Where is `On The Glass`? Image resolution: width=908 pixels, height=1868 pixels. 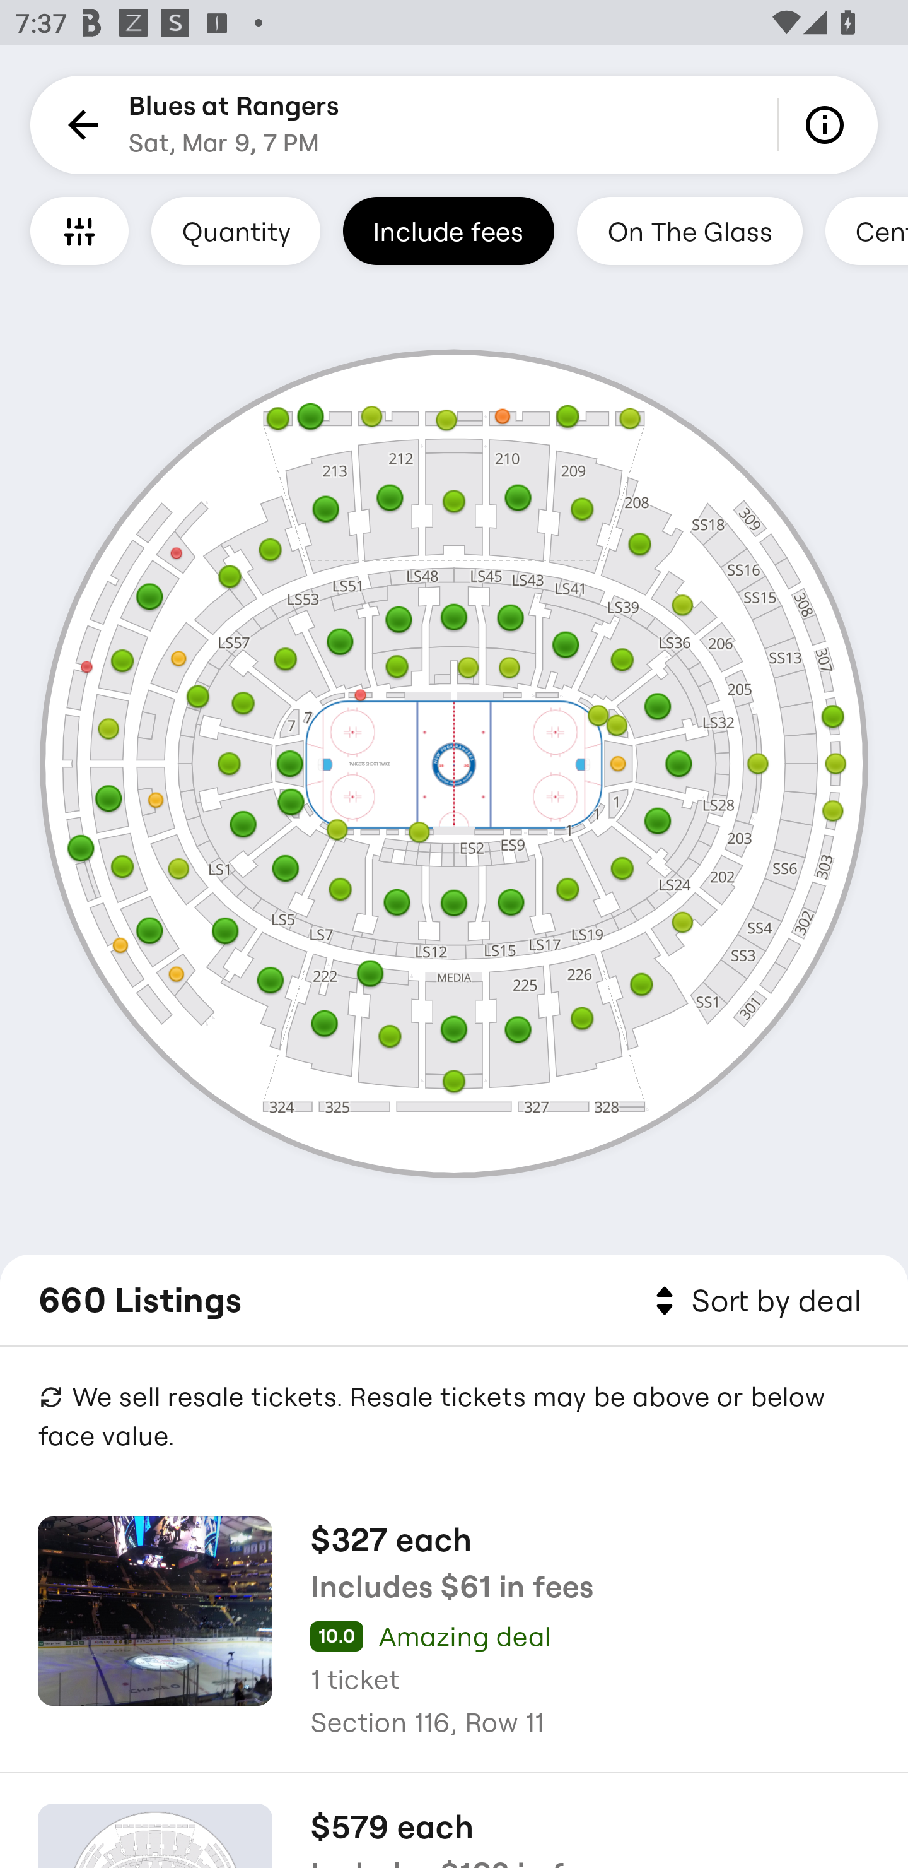
On The Glass is located at coordinates (689, 230).